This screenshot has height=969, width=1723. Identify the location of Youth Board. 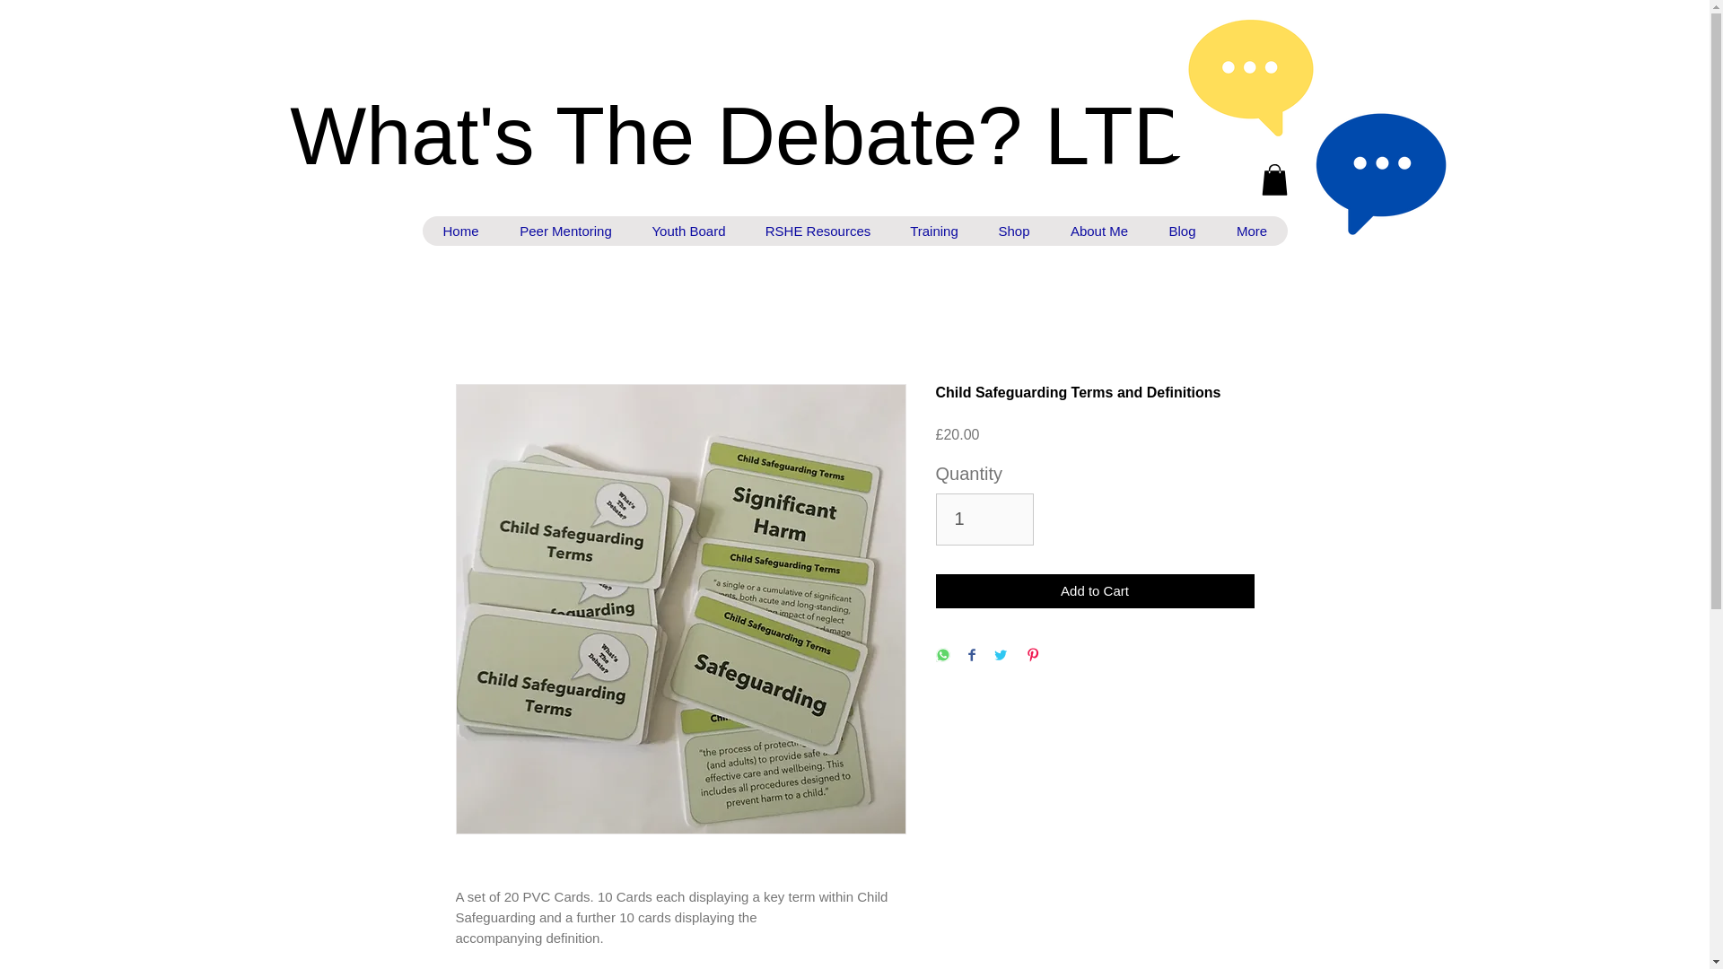
(689, 231).